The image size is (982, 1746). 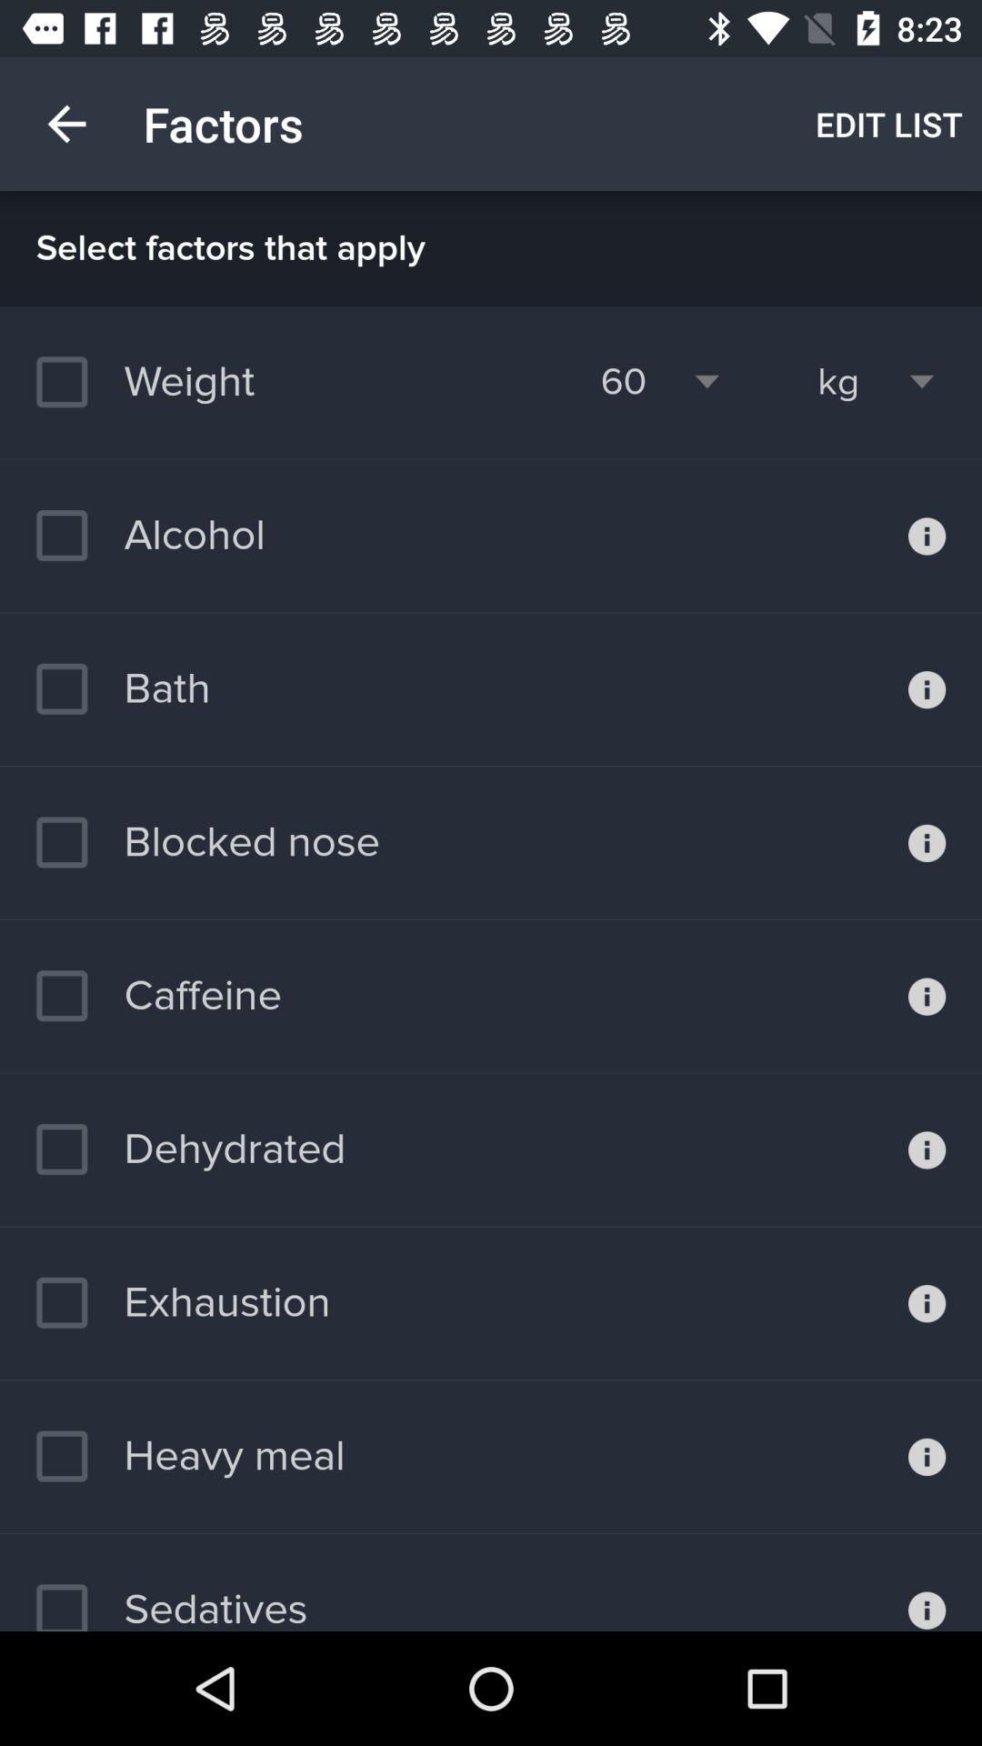 I want to click on open info on alcohol, so click(x=927, y=536).